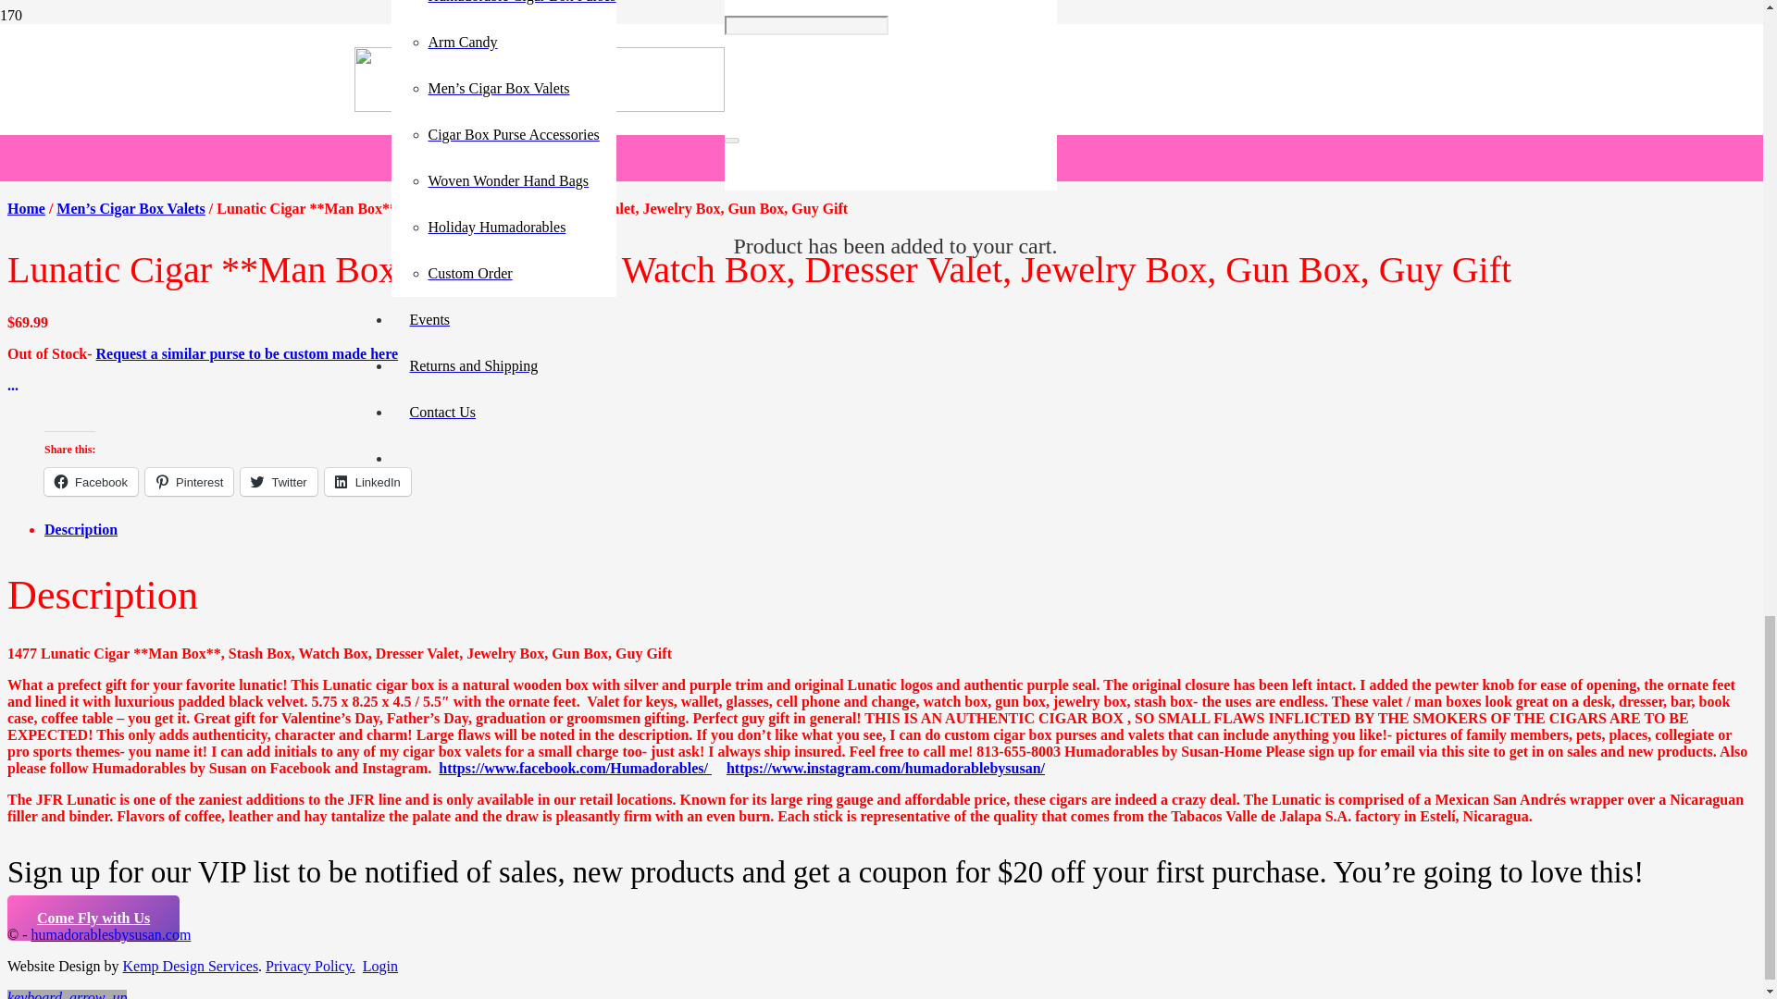 The image size is (1777, 999). Describe the element at coordinates (189, 481) in the screenshot. I see `Click to share on Pinterest` at that location.